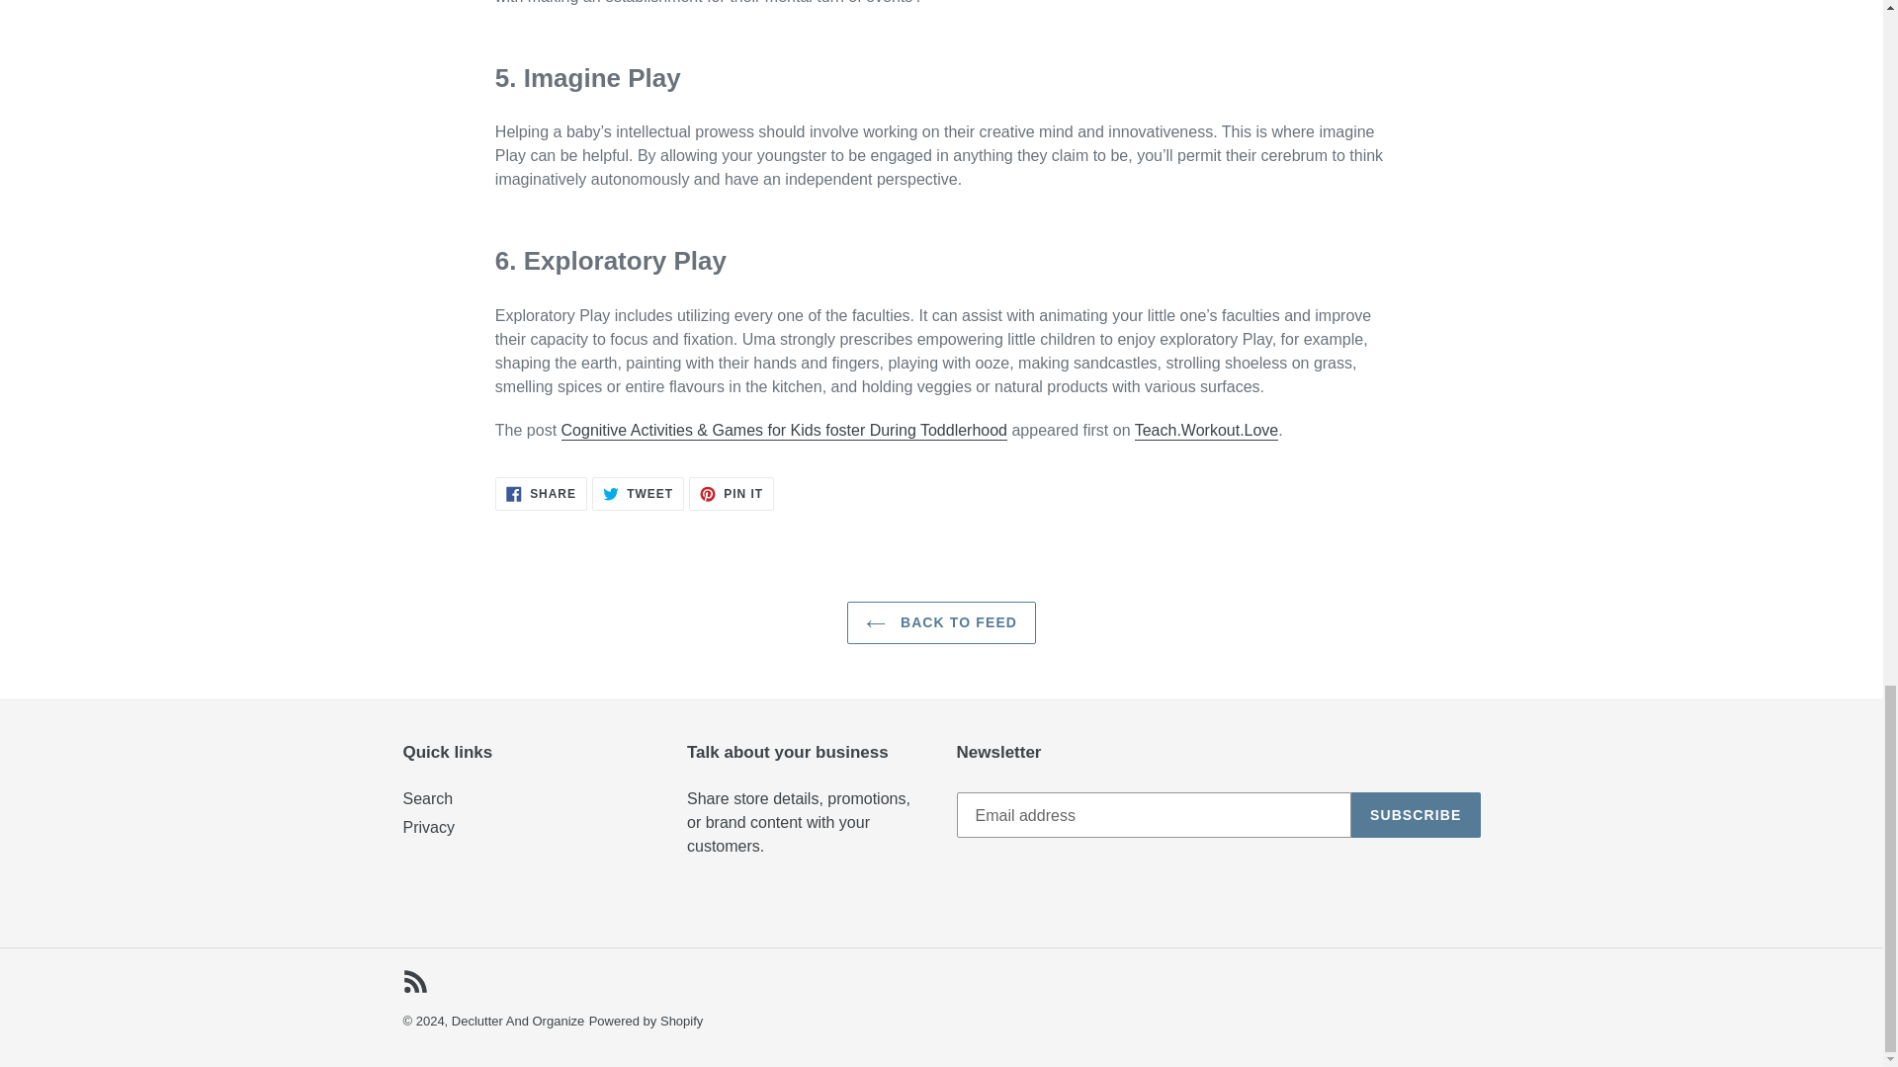 The height and width of the screenshot is (1067, 1898). What do you see at coordinates (732, 494) in the screenshot?
I see `BACK TO FEED` at bounding box center [732, 494].